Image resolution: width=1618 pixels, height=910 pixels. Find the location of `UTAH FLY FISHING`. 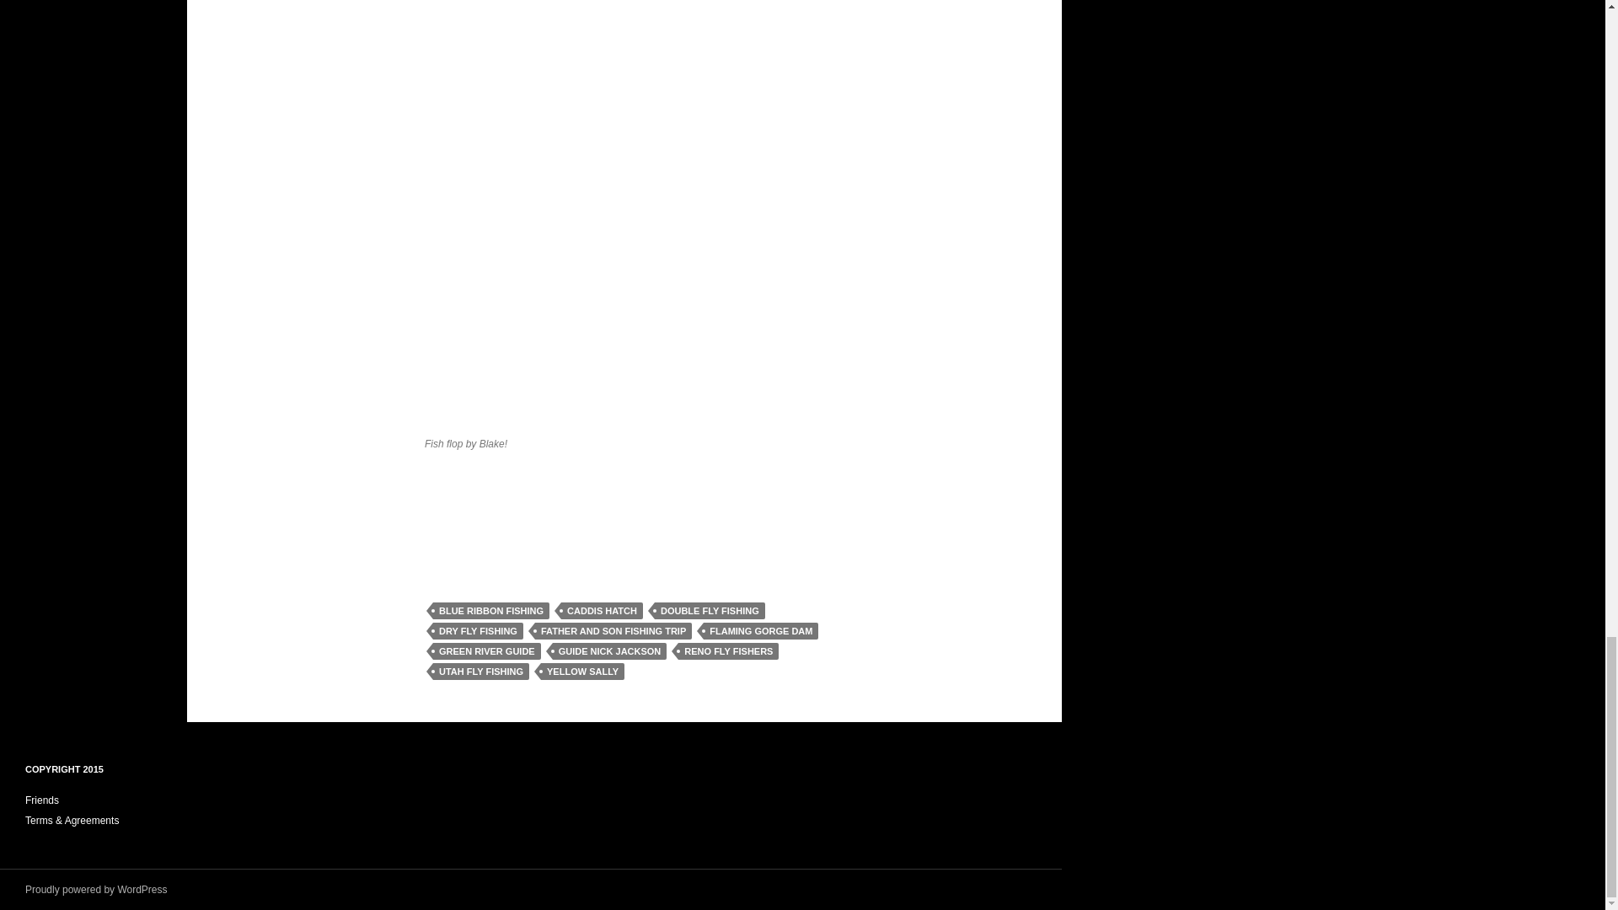

UTAH FLY FISHING is located at coordinates (480, 671).